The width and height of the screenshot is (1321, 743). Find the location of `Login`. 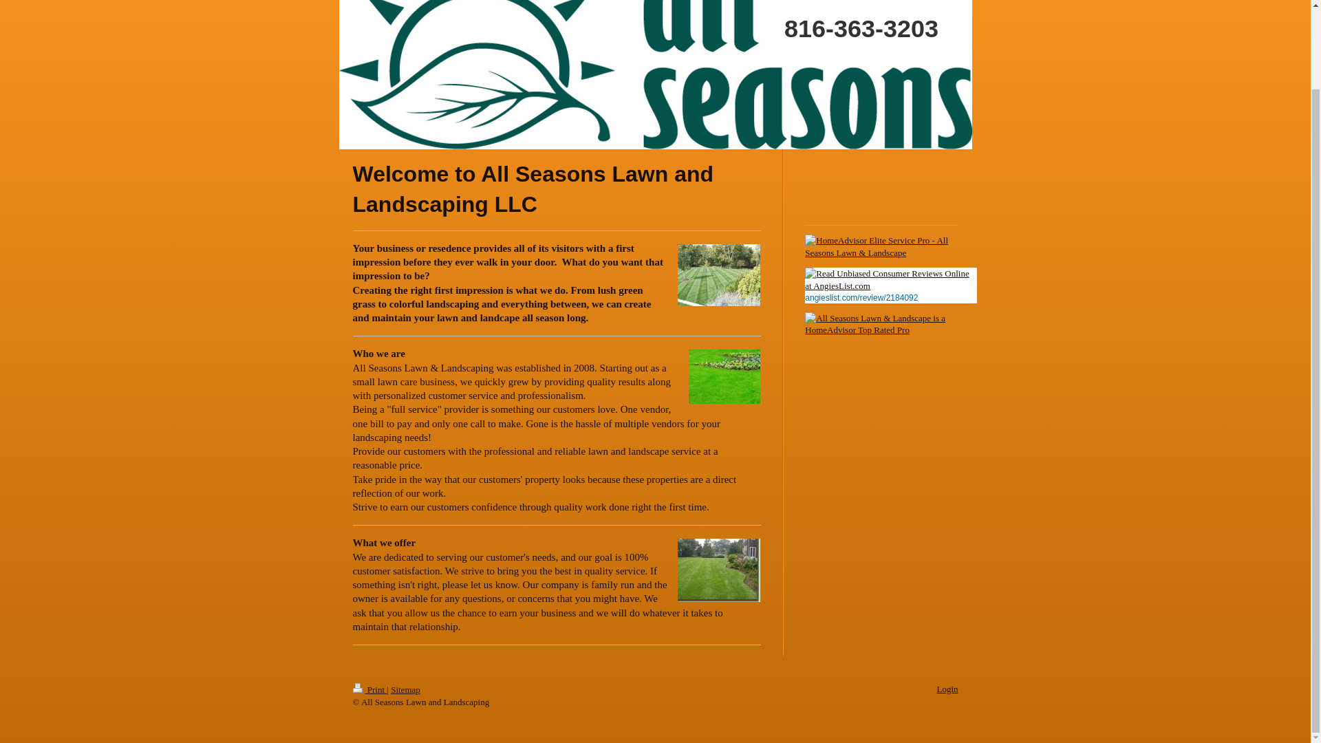

Login is located at coordinates (947, 688).